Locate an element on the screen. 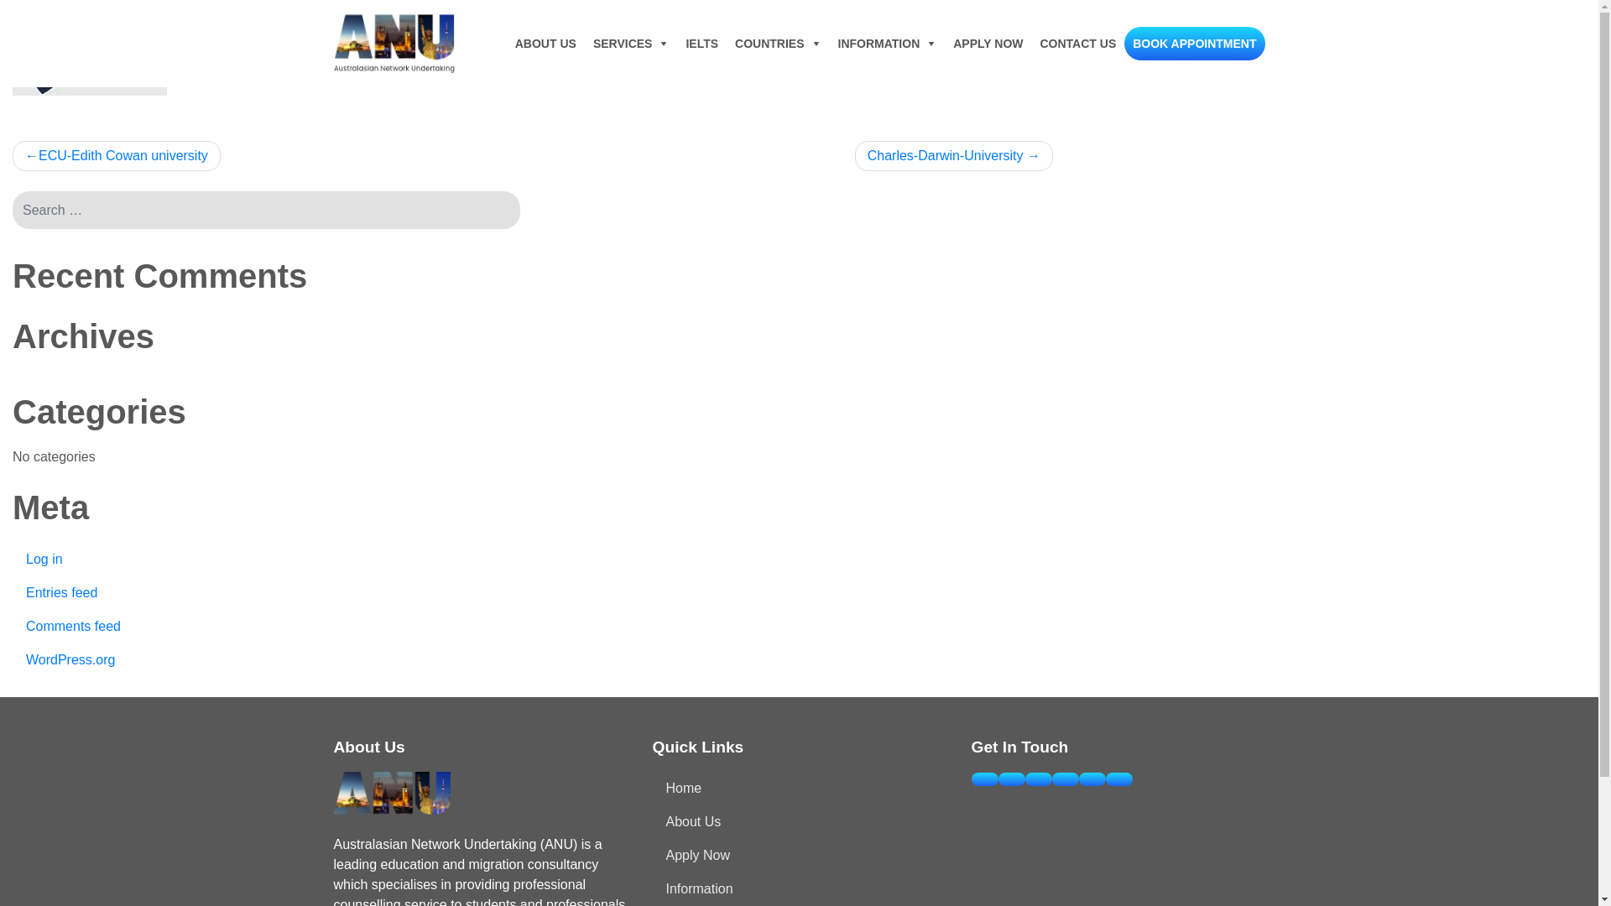 This screenshot has width=1611, height=906. Apply Now is located at coordinates (800, 856).